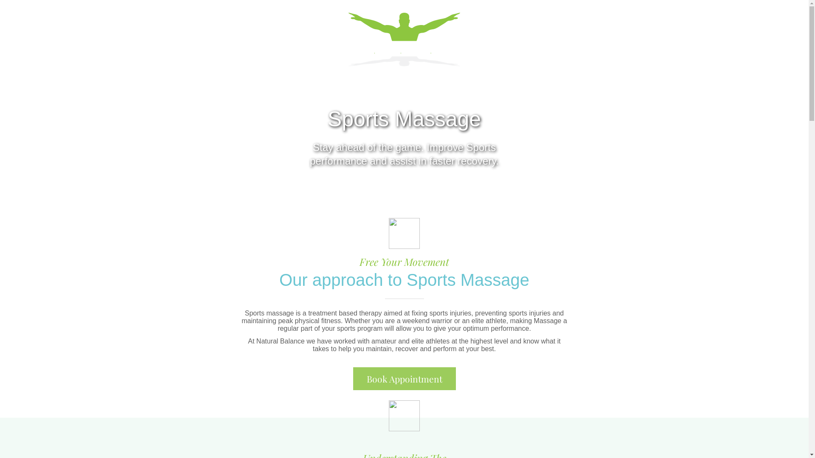  I want to click on Home, so click(182, 43).